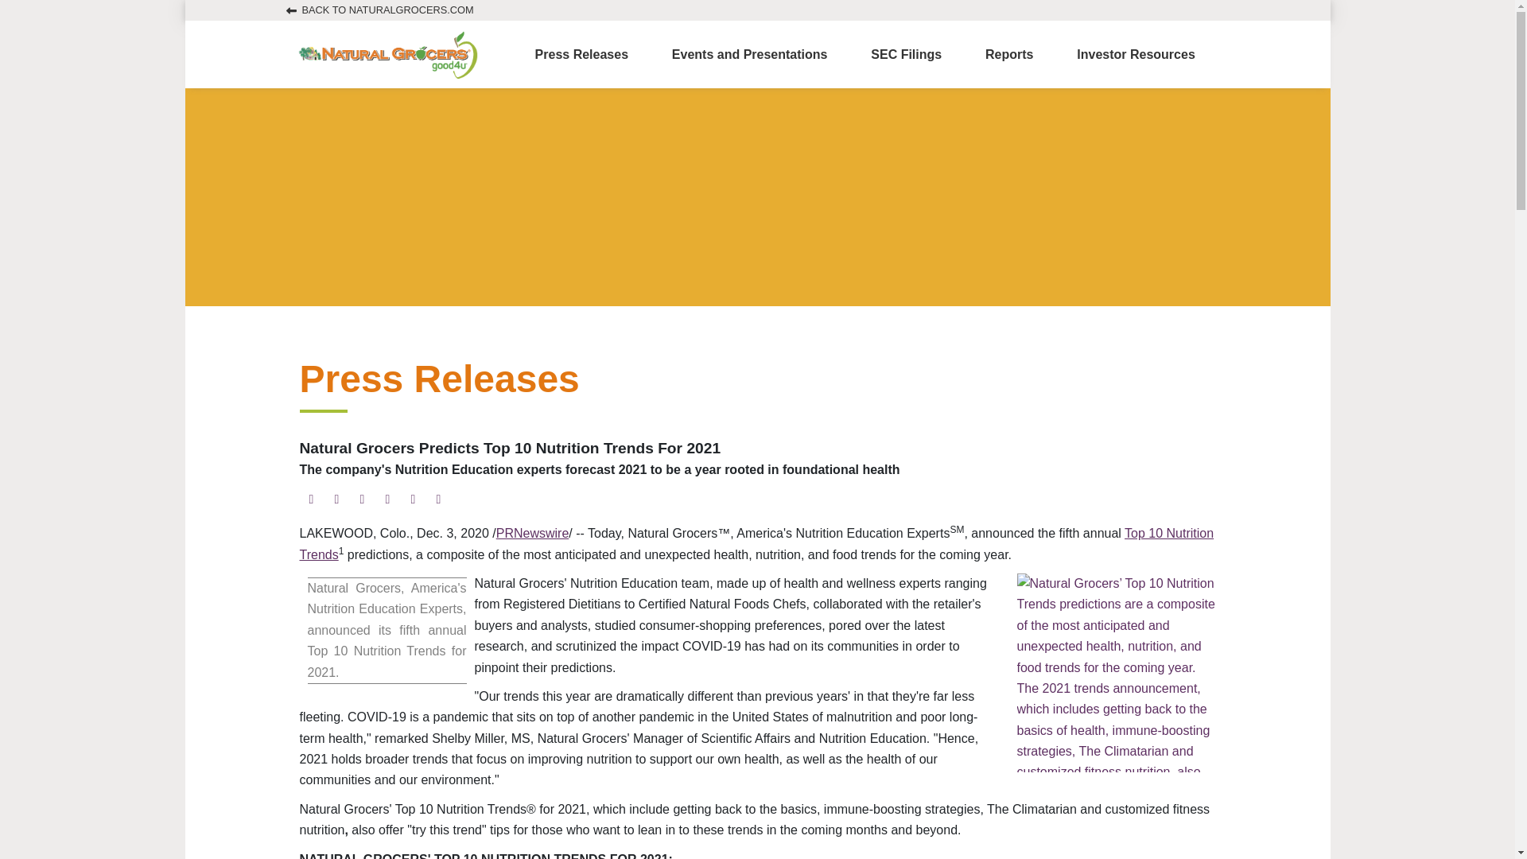  I want to click on Reports, so click(1008, 54).